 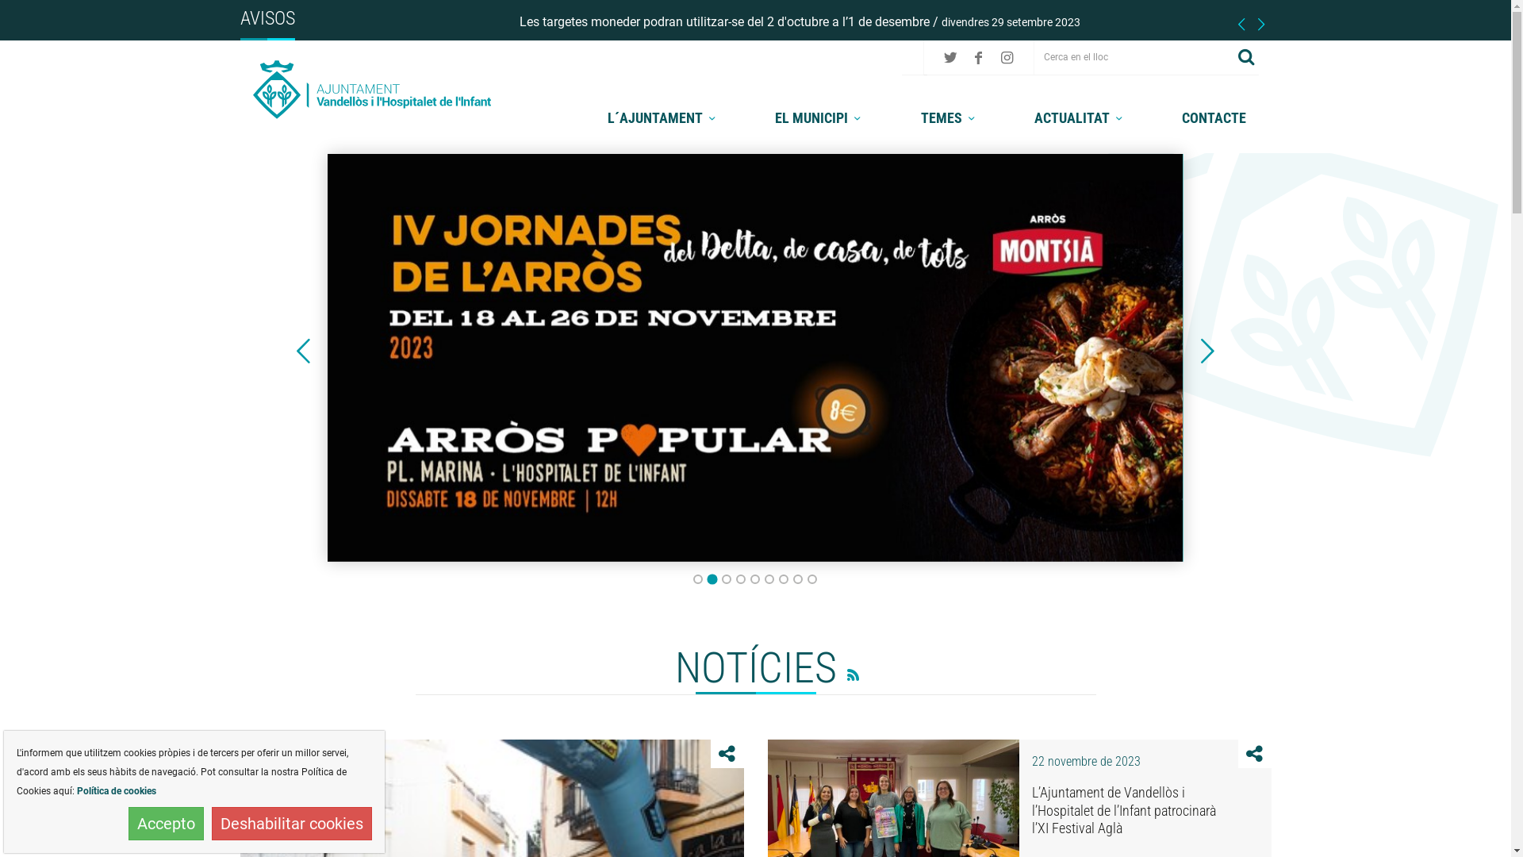 What do you see at coordinates (820, 117) in the screenshot?
I see `EL MUNICIPI` at bounding box center [820, 117].